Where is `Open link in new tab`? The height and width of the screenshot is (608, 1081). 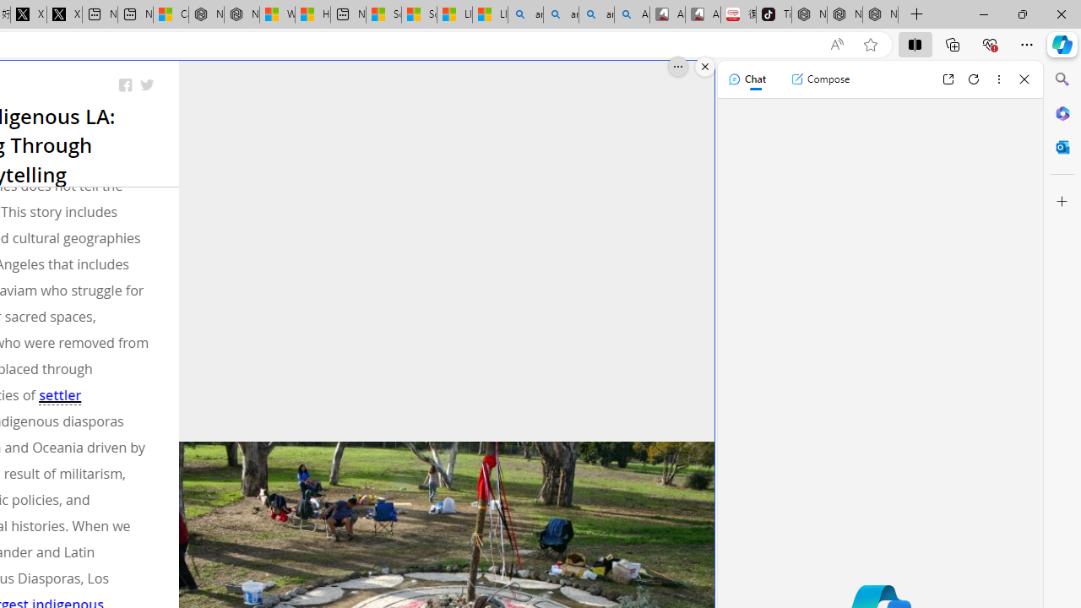
Open link in new tab is located at coordinates (948, 79).